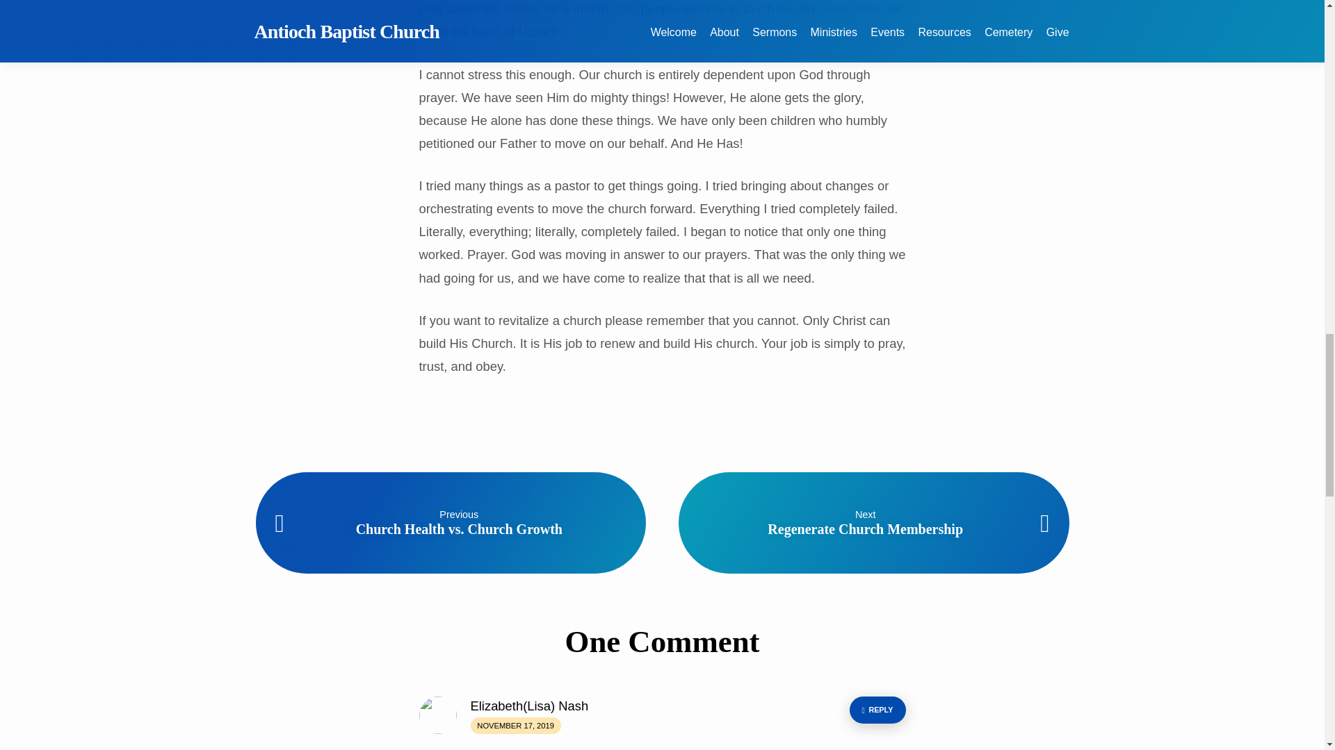  Describe the element at coordinates (877, 710) in the screenshot. I see `REPLY` at that location.